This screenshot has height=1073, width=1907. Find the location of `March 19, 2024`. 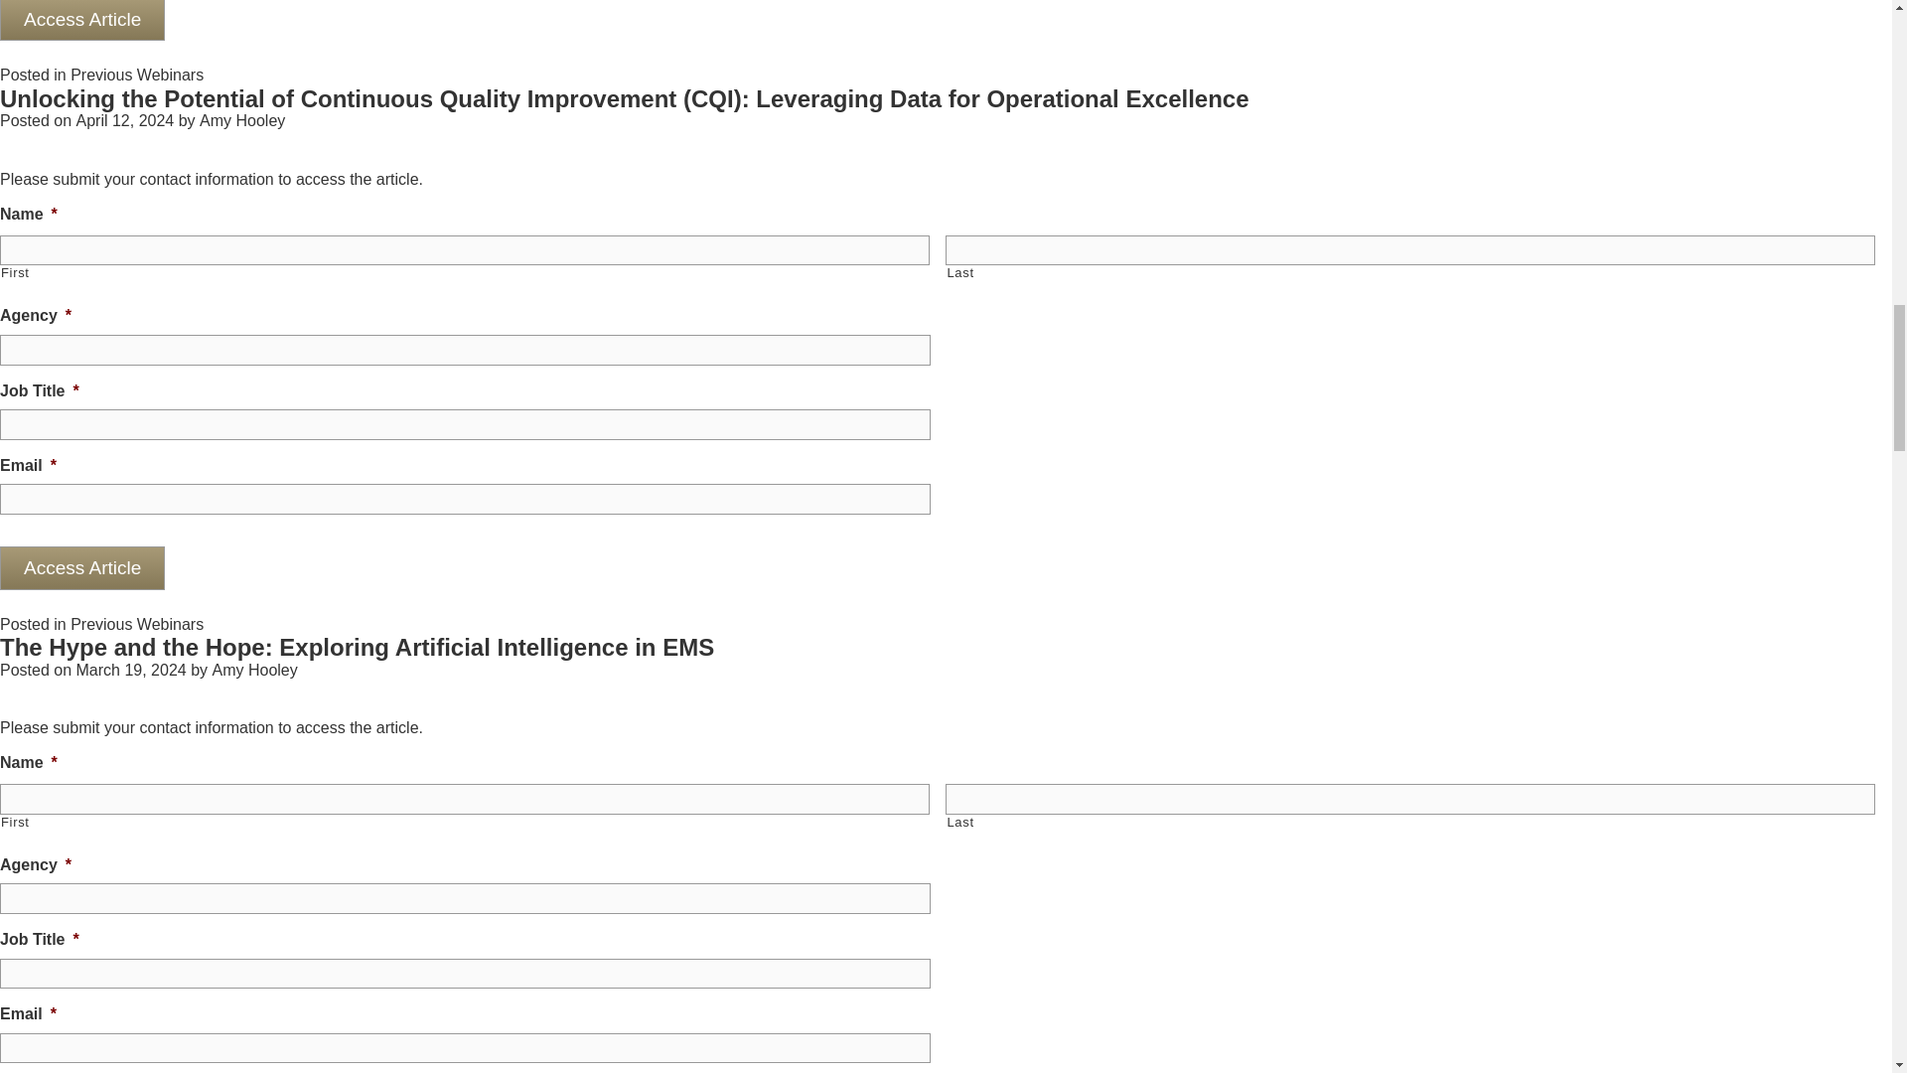

March 19, 2024 is located at coordinates (130, 670).